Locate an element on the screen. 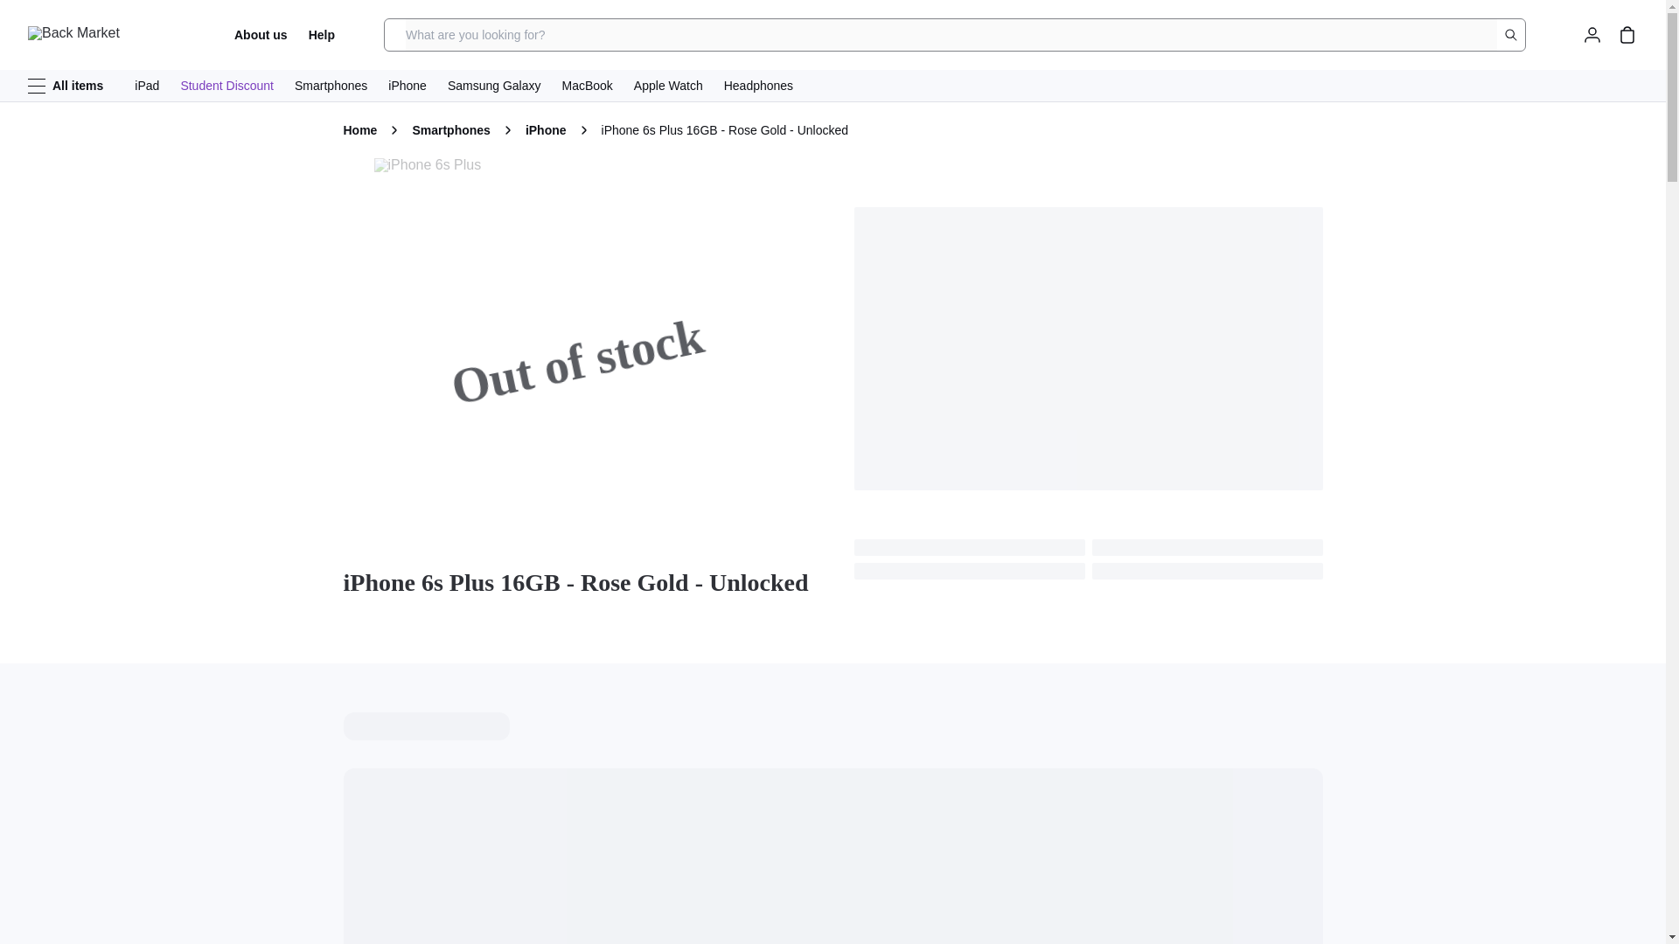 The height and width of the screenshot is (944, 1679). Help is located at coordinates (322, 35).